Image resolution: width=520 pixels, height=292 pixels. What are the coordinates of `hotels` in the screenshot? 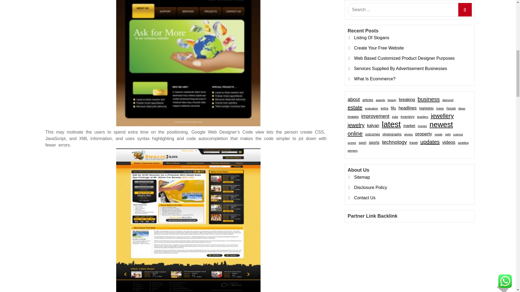 It's located at (440, 37).